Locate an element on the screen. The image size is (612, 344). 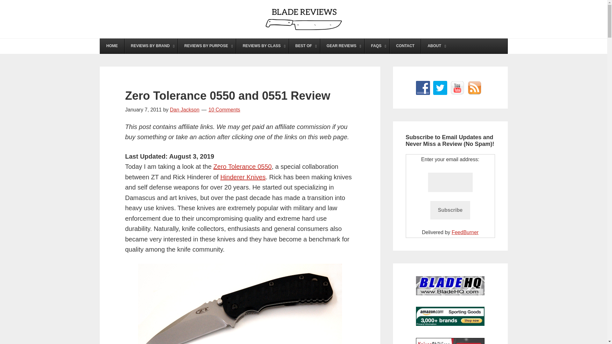
Follow Us on Facebook is located at coordinates (422, 88).